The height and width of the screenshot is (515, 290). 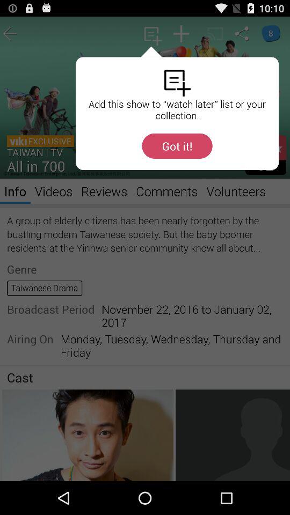 I want to click on launch got it! item, so click(x=177, y=146).